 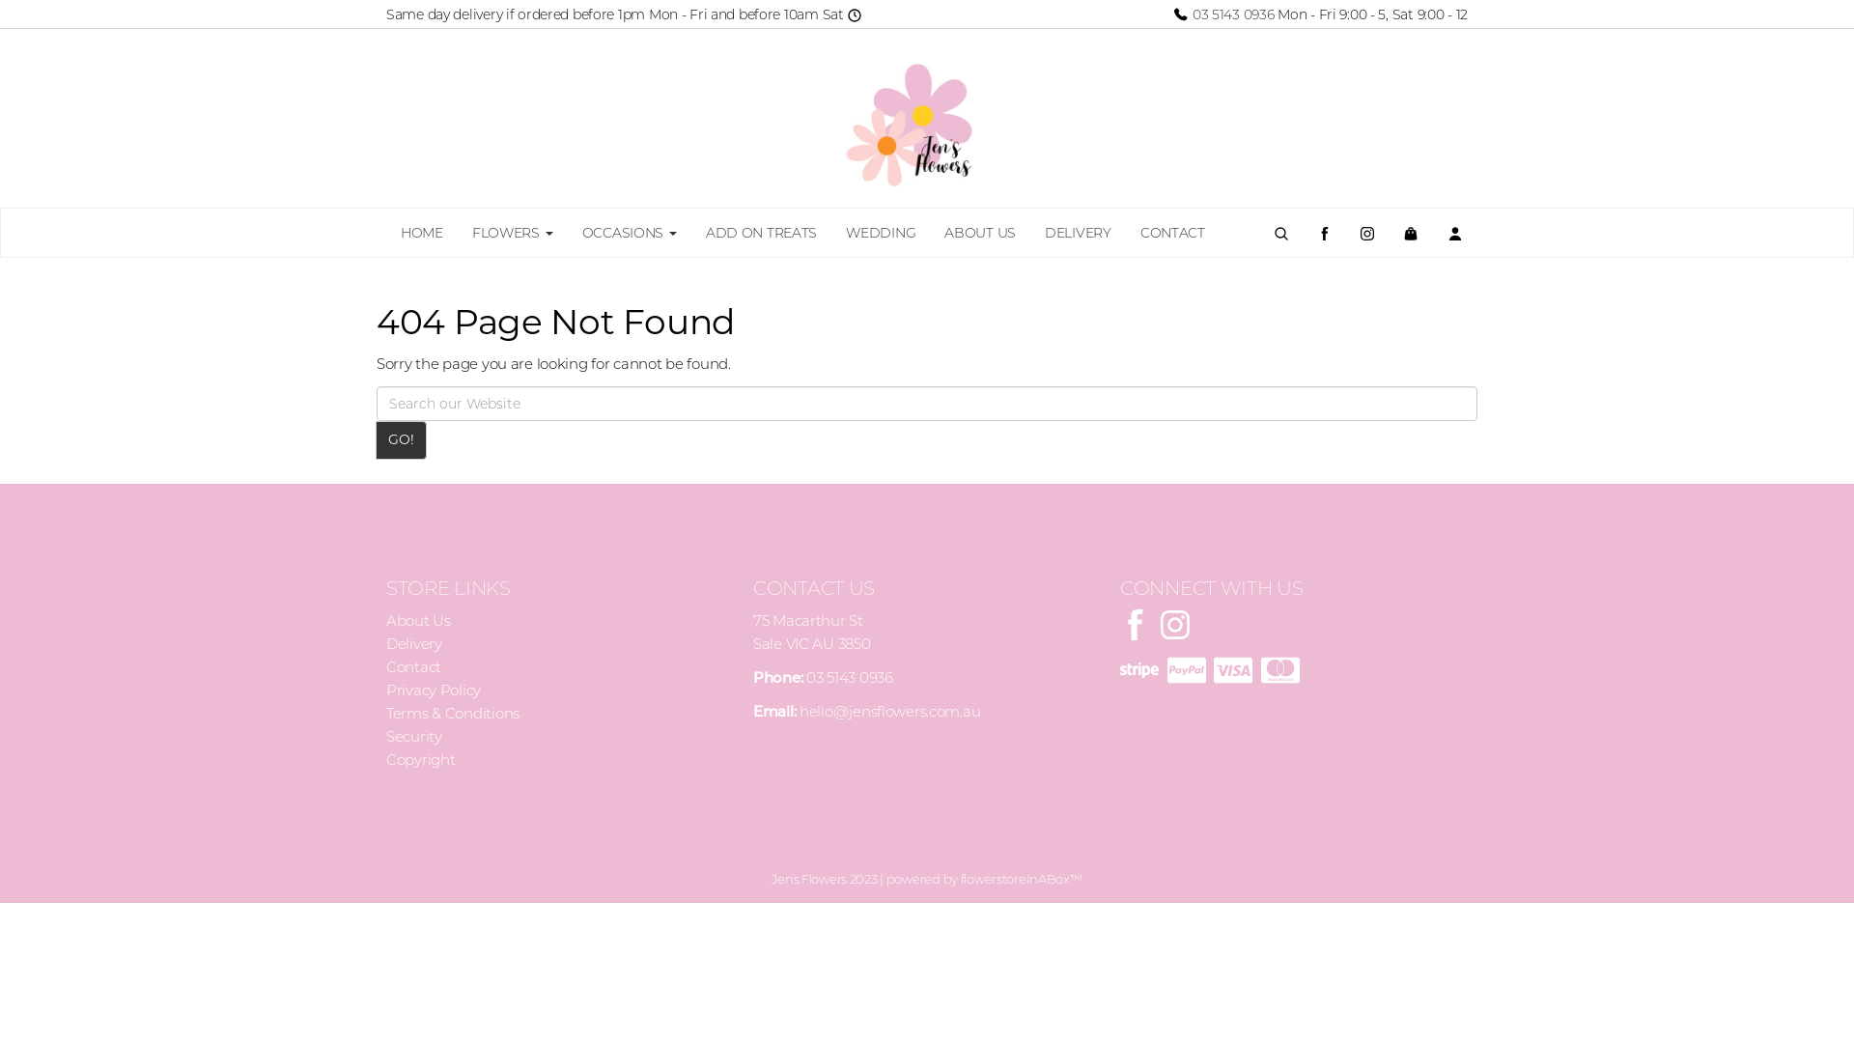 I want to click on 03 5143 0936, so click(x=1222, y=14).